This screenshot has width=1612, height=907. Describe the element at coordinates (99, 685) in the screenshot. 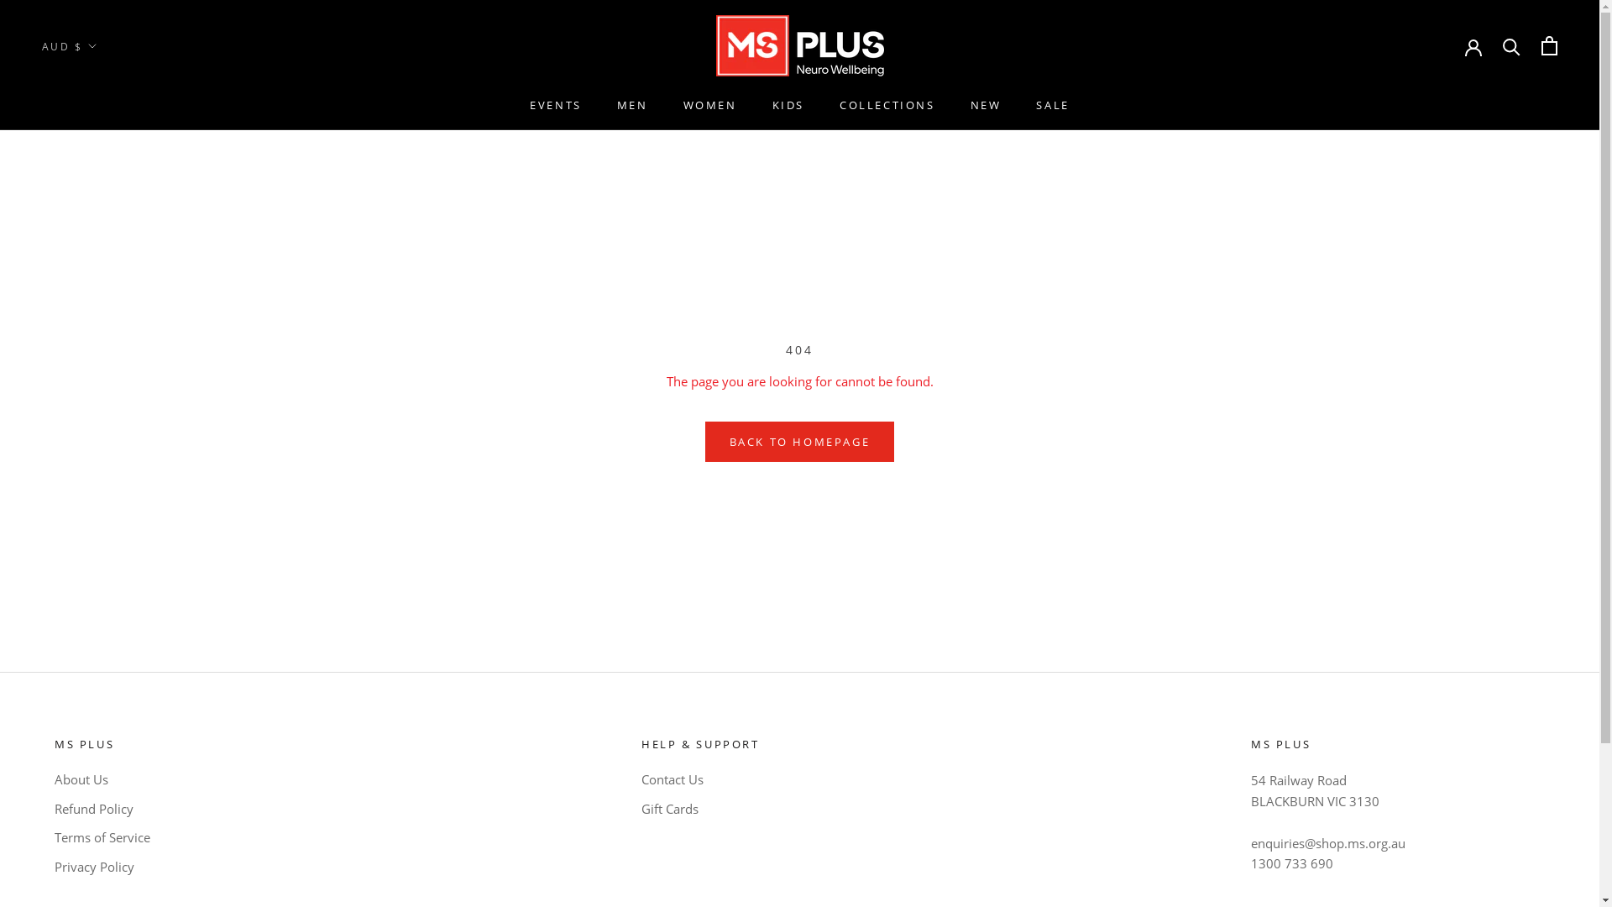

I see `CZK` at that location.